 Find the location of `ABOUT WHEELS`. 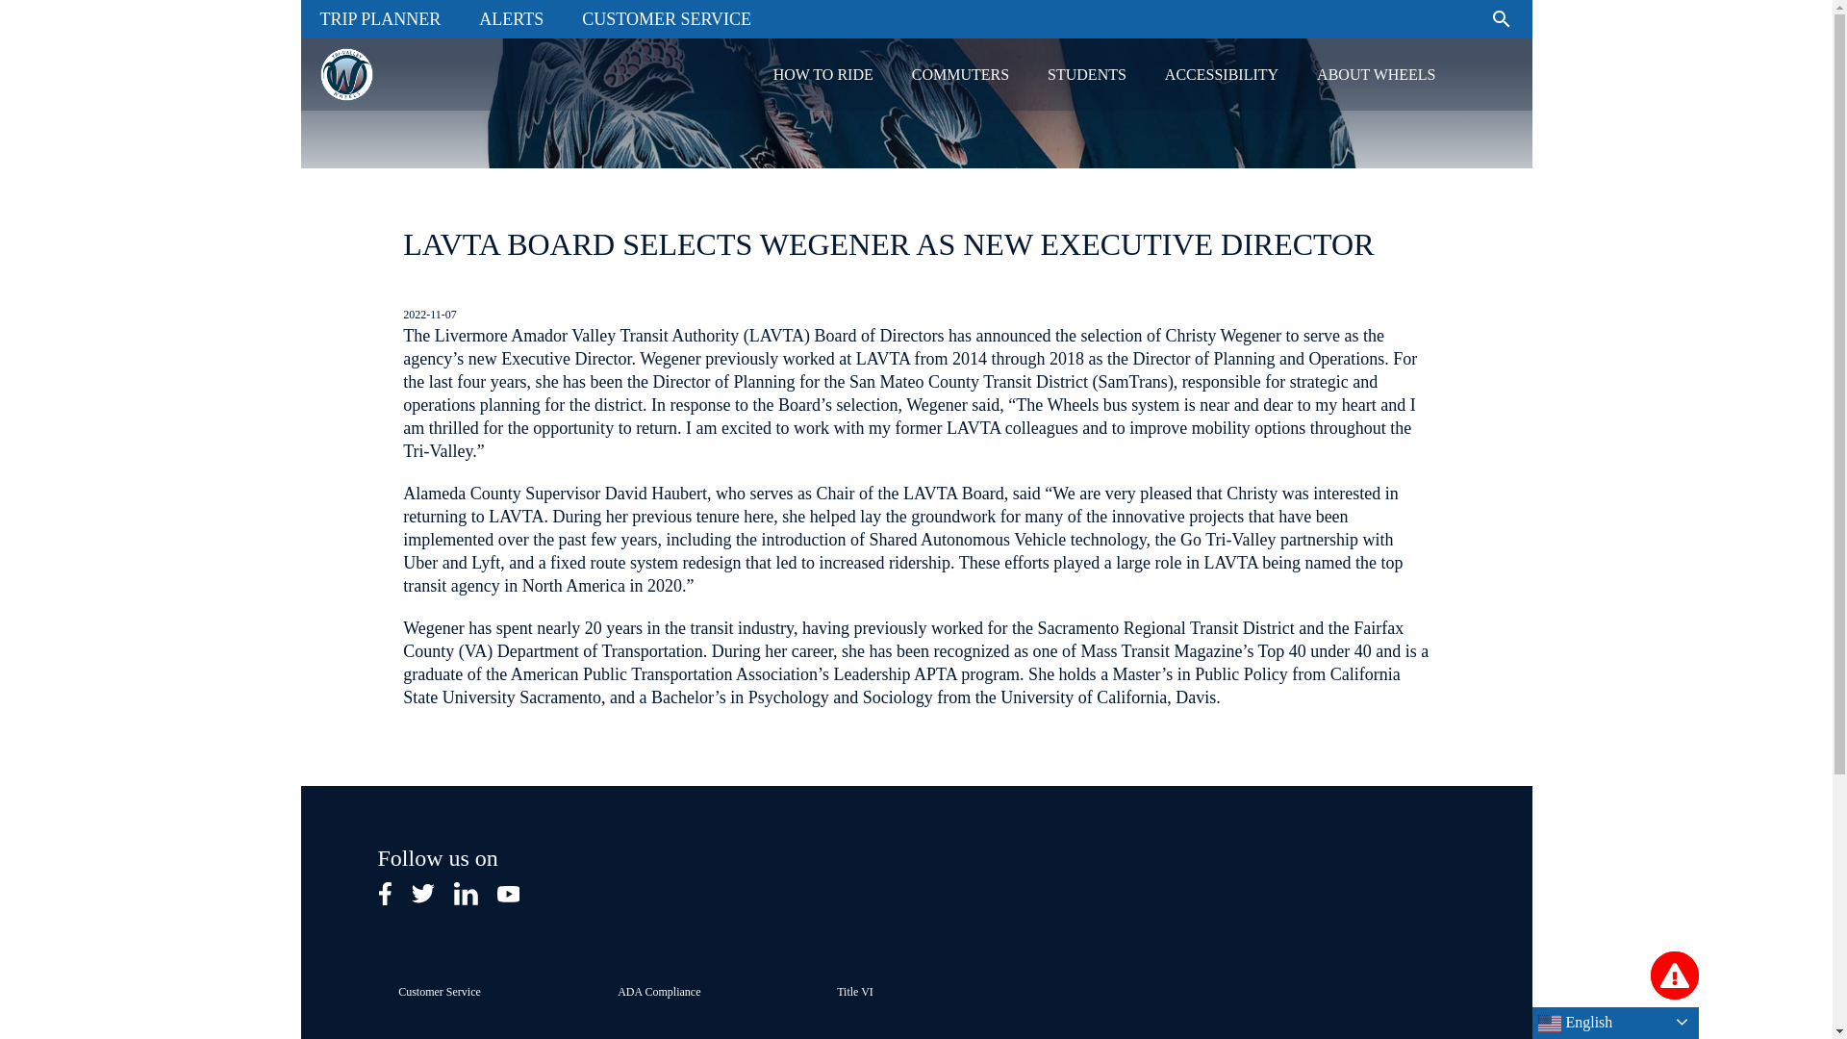

ABOUT WHEELS is located at coordinates (1376, 73).